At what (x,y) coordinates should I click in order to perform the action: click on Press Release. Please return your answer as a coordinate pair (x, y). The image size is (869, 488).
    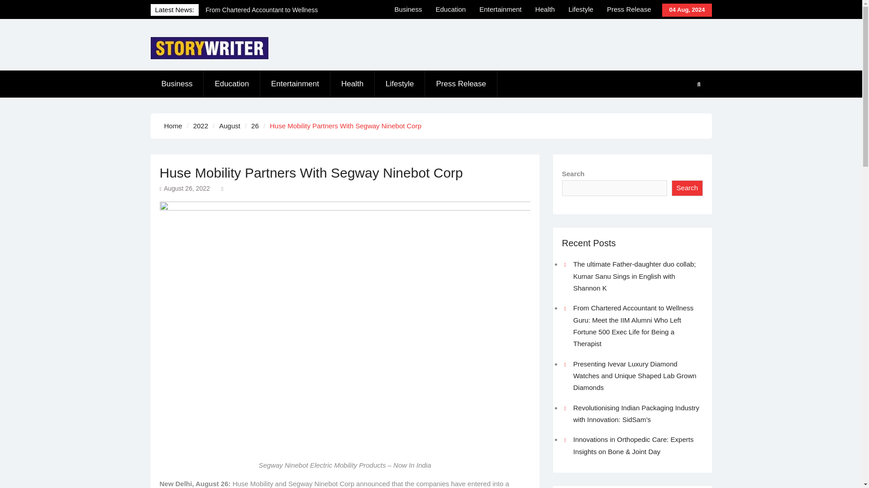
    Looking at the image, I should click on (629, 9).